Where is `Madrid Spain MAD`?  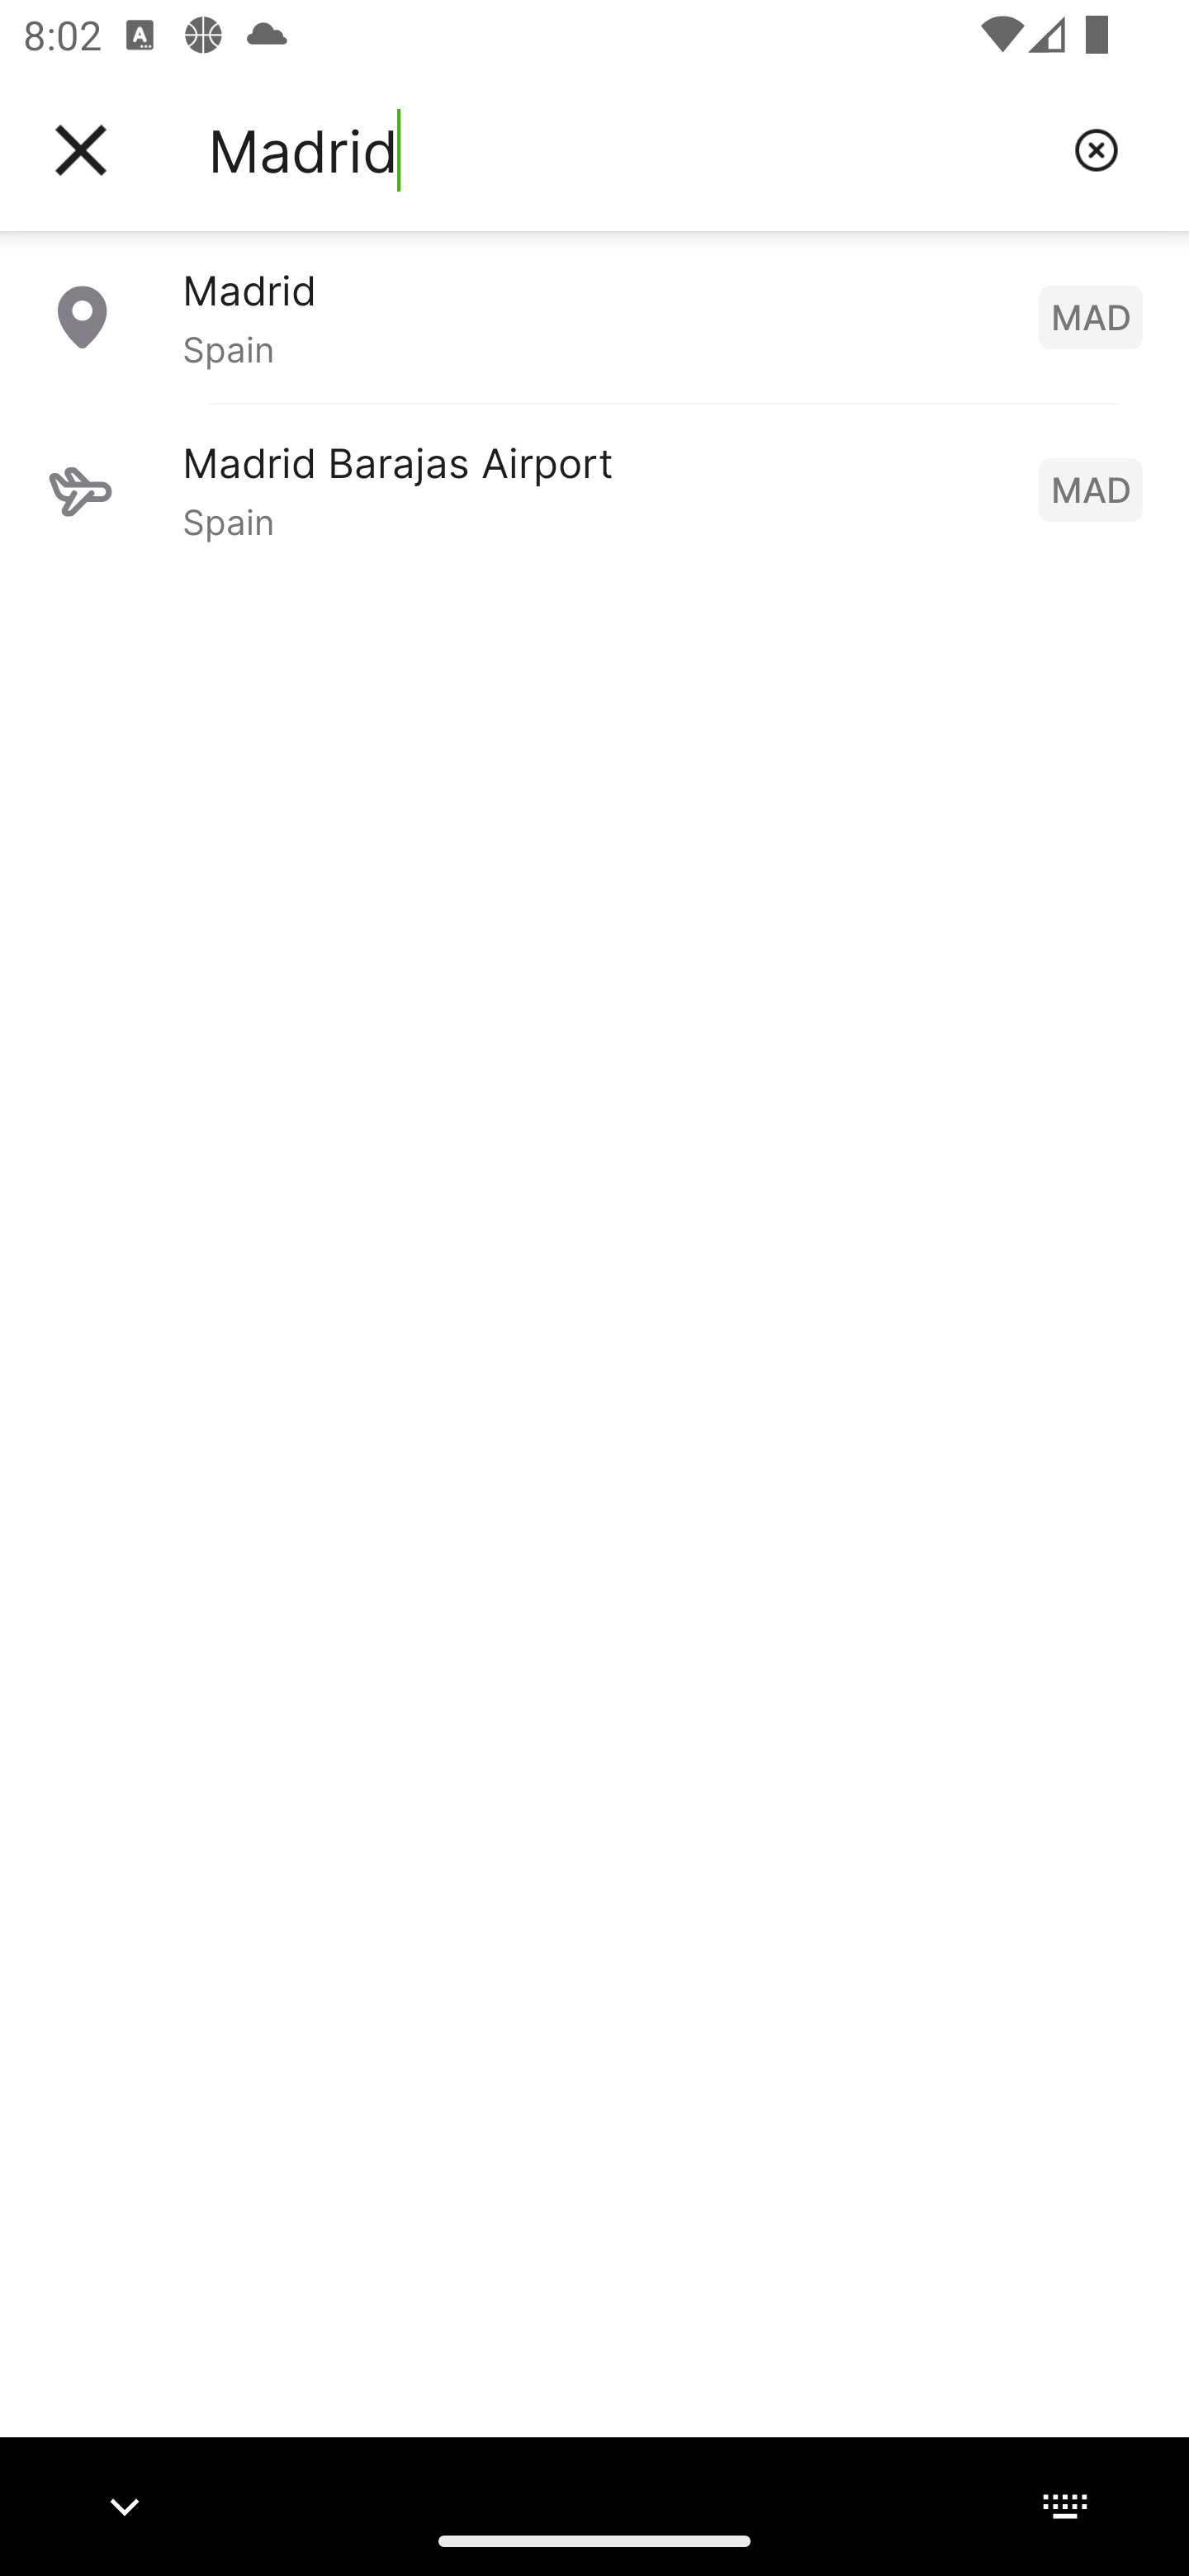
Madrid Spain MAD is located at coordinates (594, 316).